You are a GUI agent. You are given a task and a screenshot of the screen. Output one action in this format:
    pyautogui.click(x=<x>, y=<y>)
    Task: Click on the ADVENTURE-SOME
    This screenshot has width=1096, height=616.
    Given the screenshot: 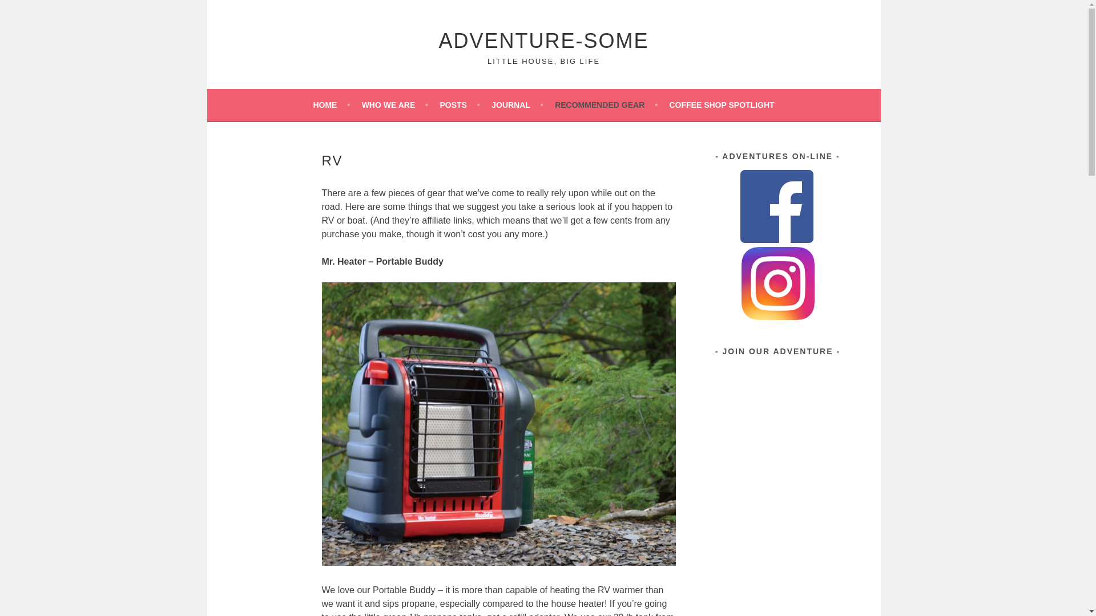 What is the action you would take?
    pyautogui.click(x=543, y=40)
    